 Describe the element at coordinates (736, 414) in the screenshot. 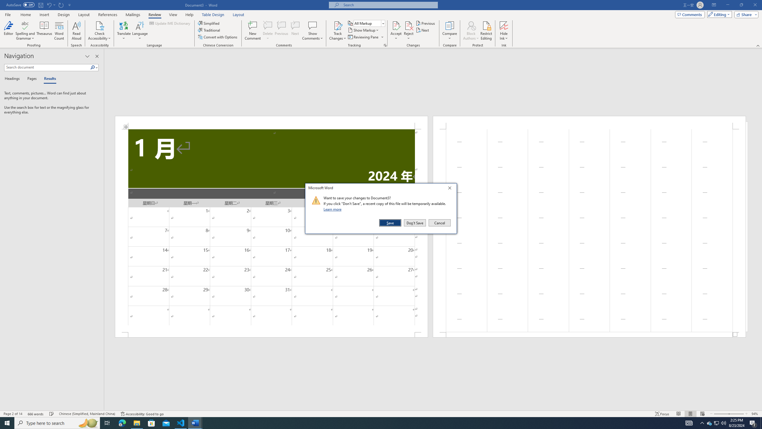

I see `Word Count` at that location.